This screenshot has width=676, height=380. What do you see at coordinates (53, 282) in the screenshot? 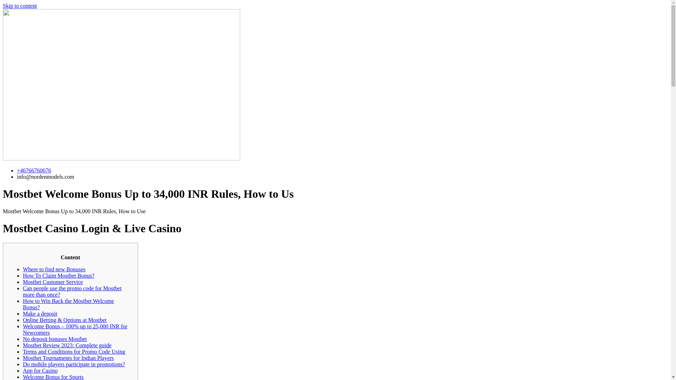
I see `Mostbet Customer Service` at bounding box center [53, 282].